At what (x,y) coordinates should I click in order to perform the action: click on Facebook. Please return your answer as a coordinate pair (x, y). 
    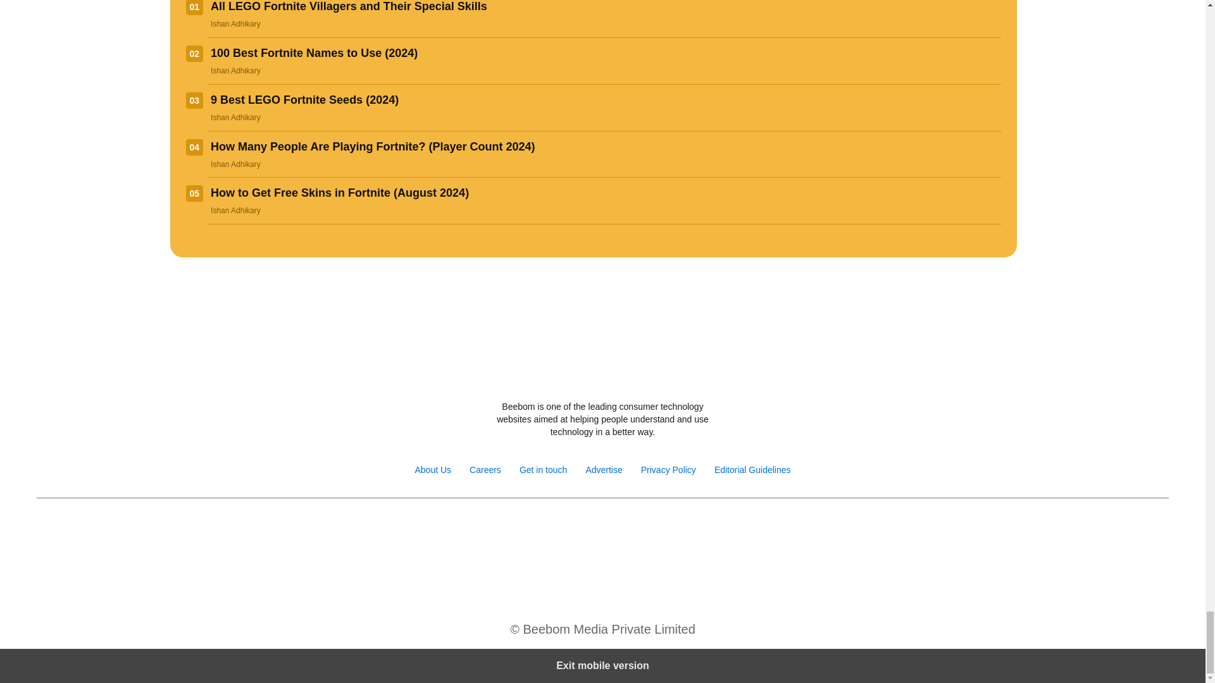
    Looking at the image, I should click on (534, 530).